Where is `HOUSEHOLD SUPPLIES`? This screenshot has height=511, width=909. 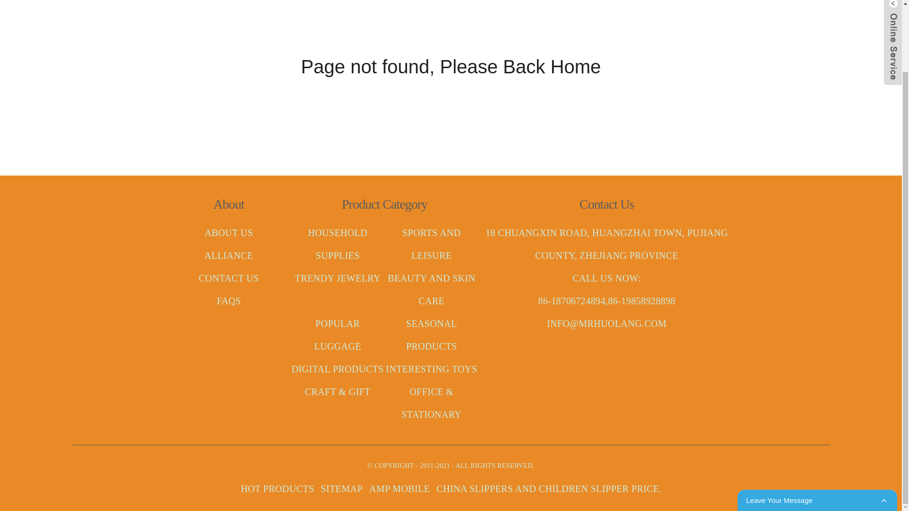 HOUSEHOLD SUPPLIES is located at coordinates (341, 244).